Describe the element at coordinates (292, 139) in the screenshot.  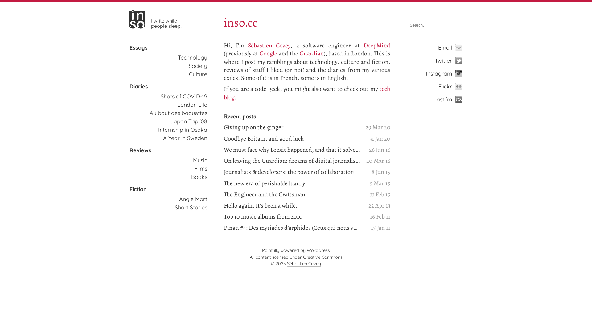
I see `Goodbye Britain, and good luck` at that location.